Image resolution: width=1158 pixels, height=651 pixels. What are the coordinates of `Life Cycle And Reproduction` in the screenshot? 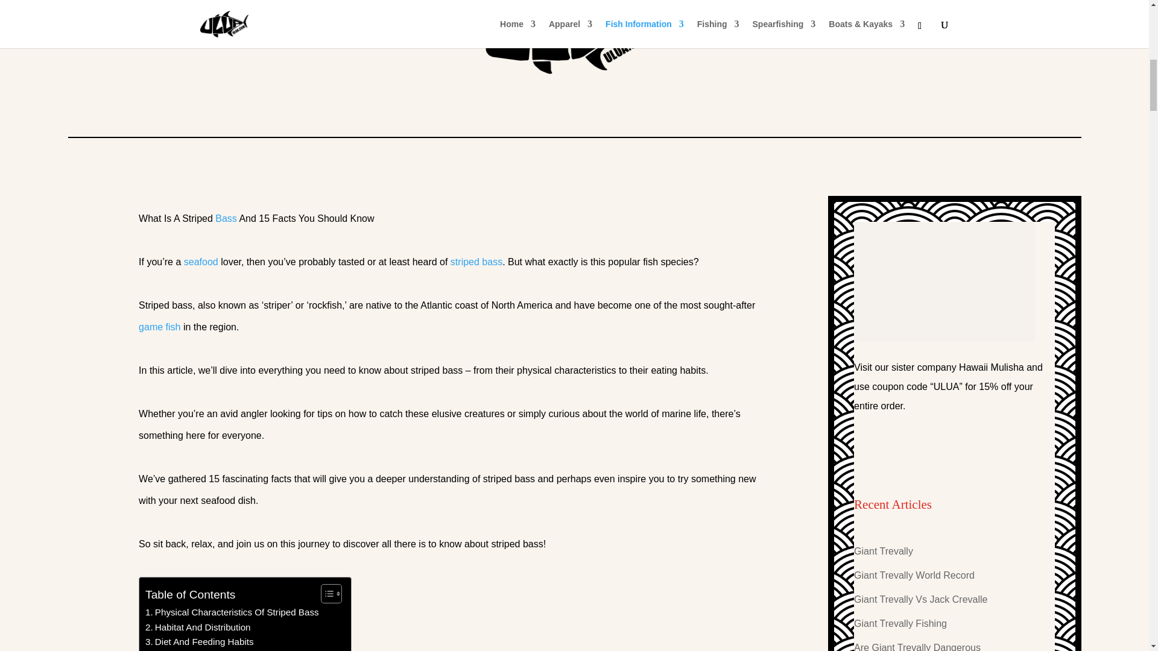 It's located at (207, 650).